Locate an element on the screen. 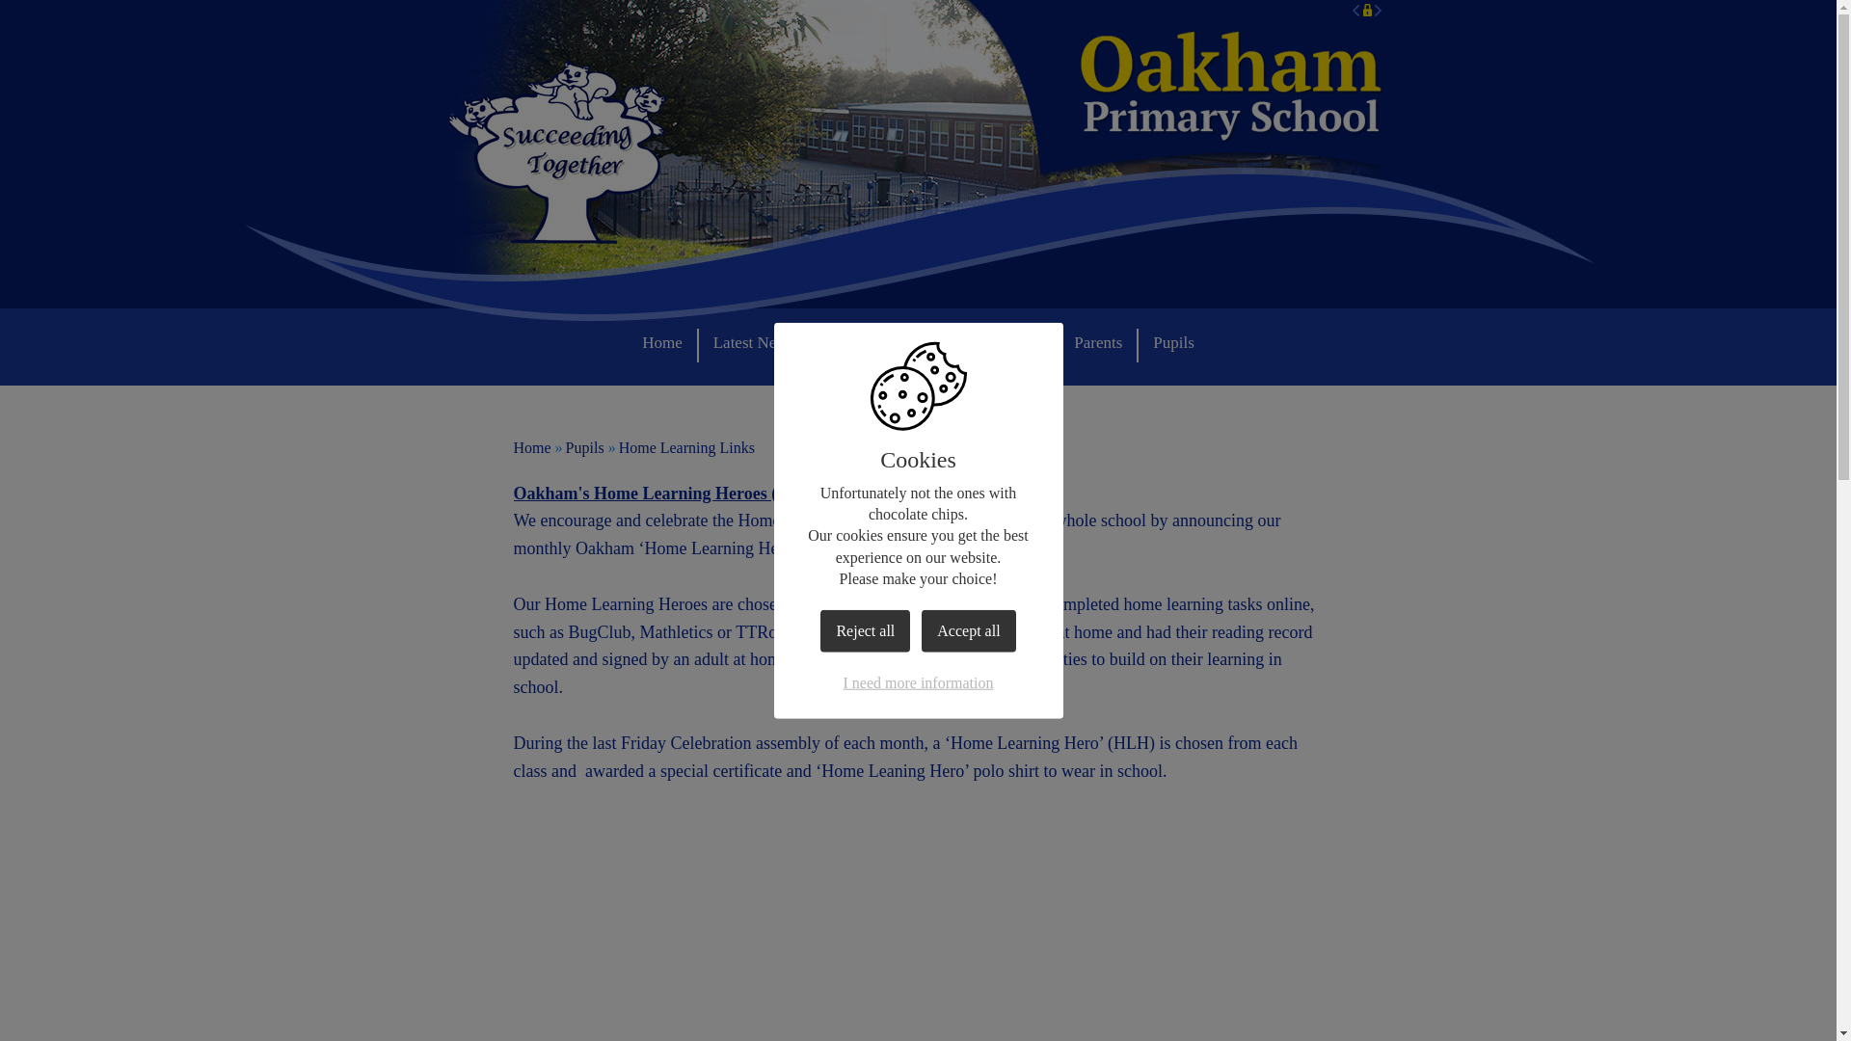 The height and width of the screenshot is (1041, 1851). Home Page is located at coordinates (1230, 84).